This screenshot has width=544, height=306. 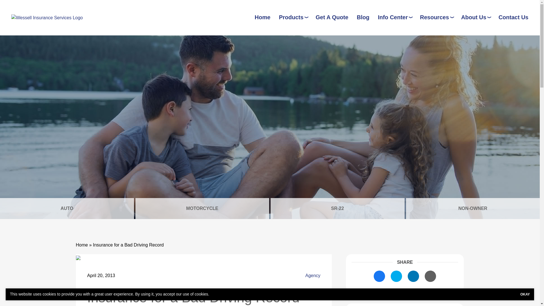 I want to click on Get A Quote, so click(x=331, y=17).